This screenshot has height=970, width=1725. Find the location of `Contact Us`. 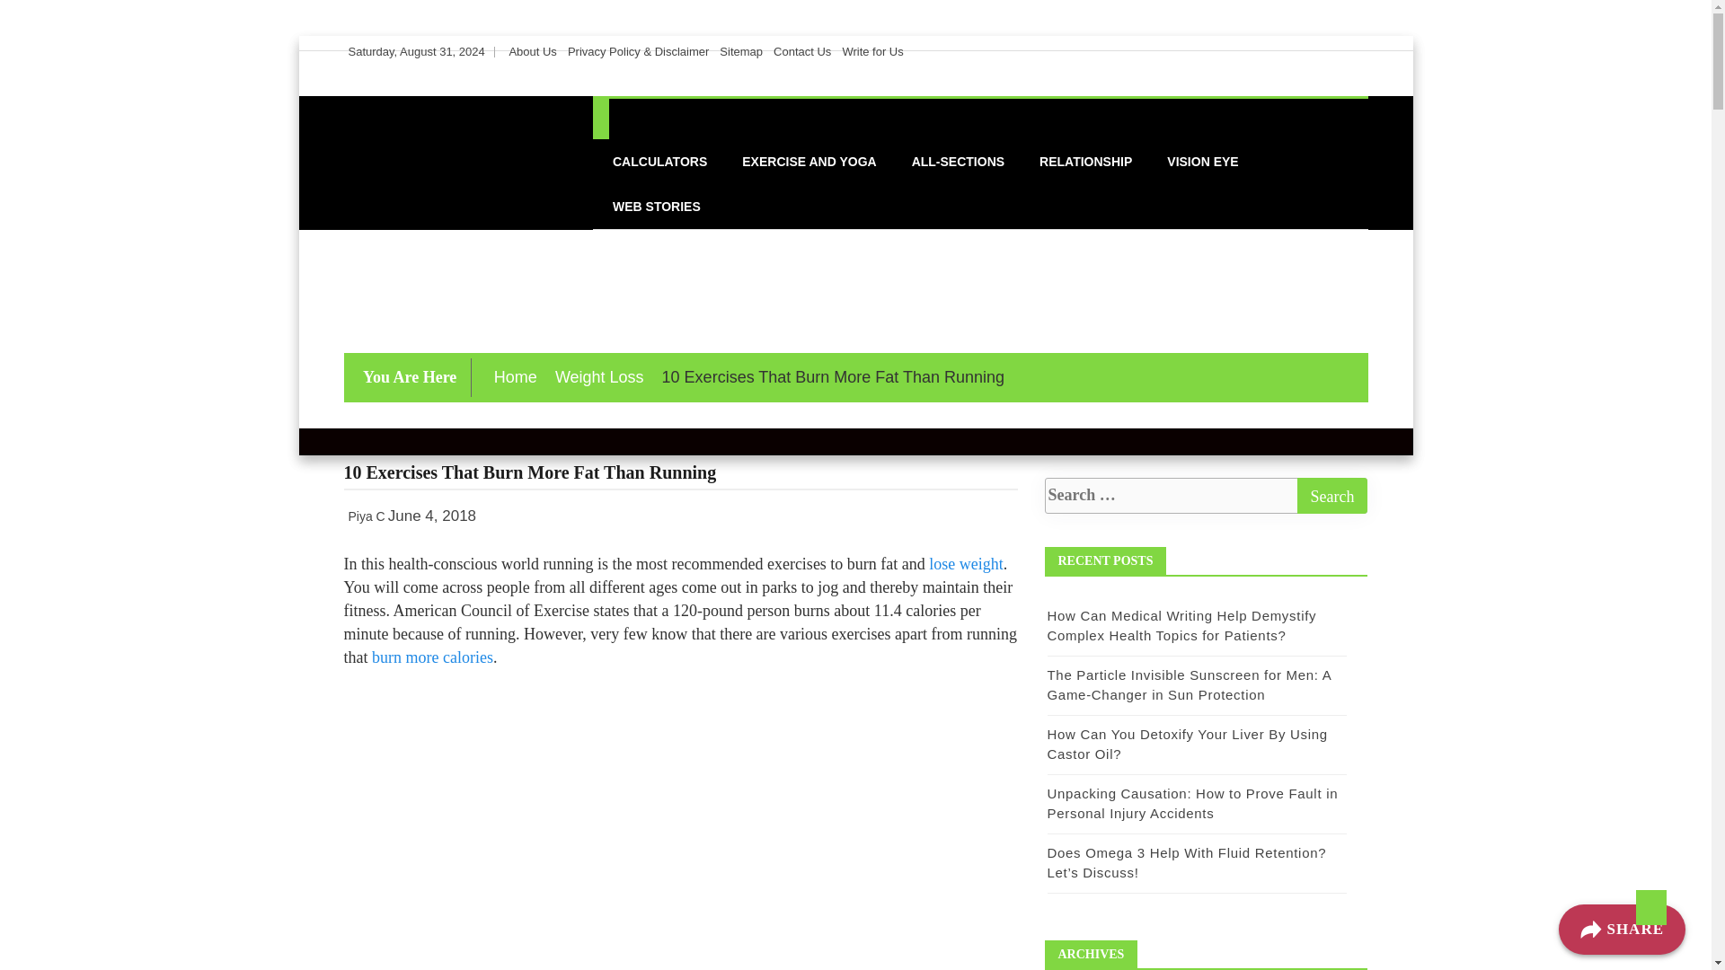

Contact Us is located at coordinates (801, 50).